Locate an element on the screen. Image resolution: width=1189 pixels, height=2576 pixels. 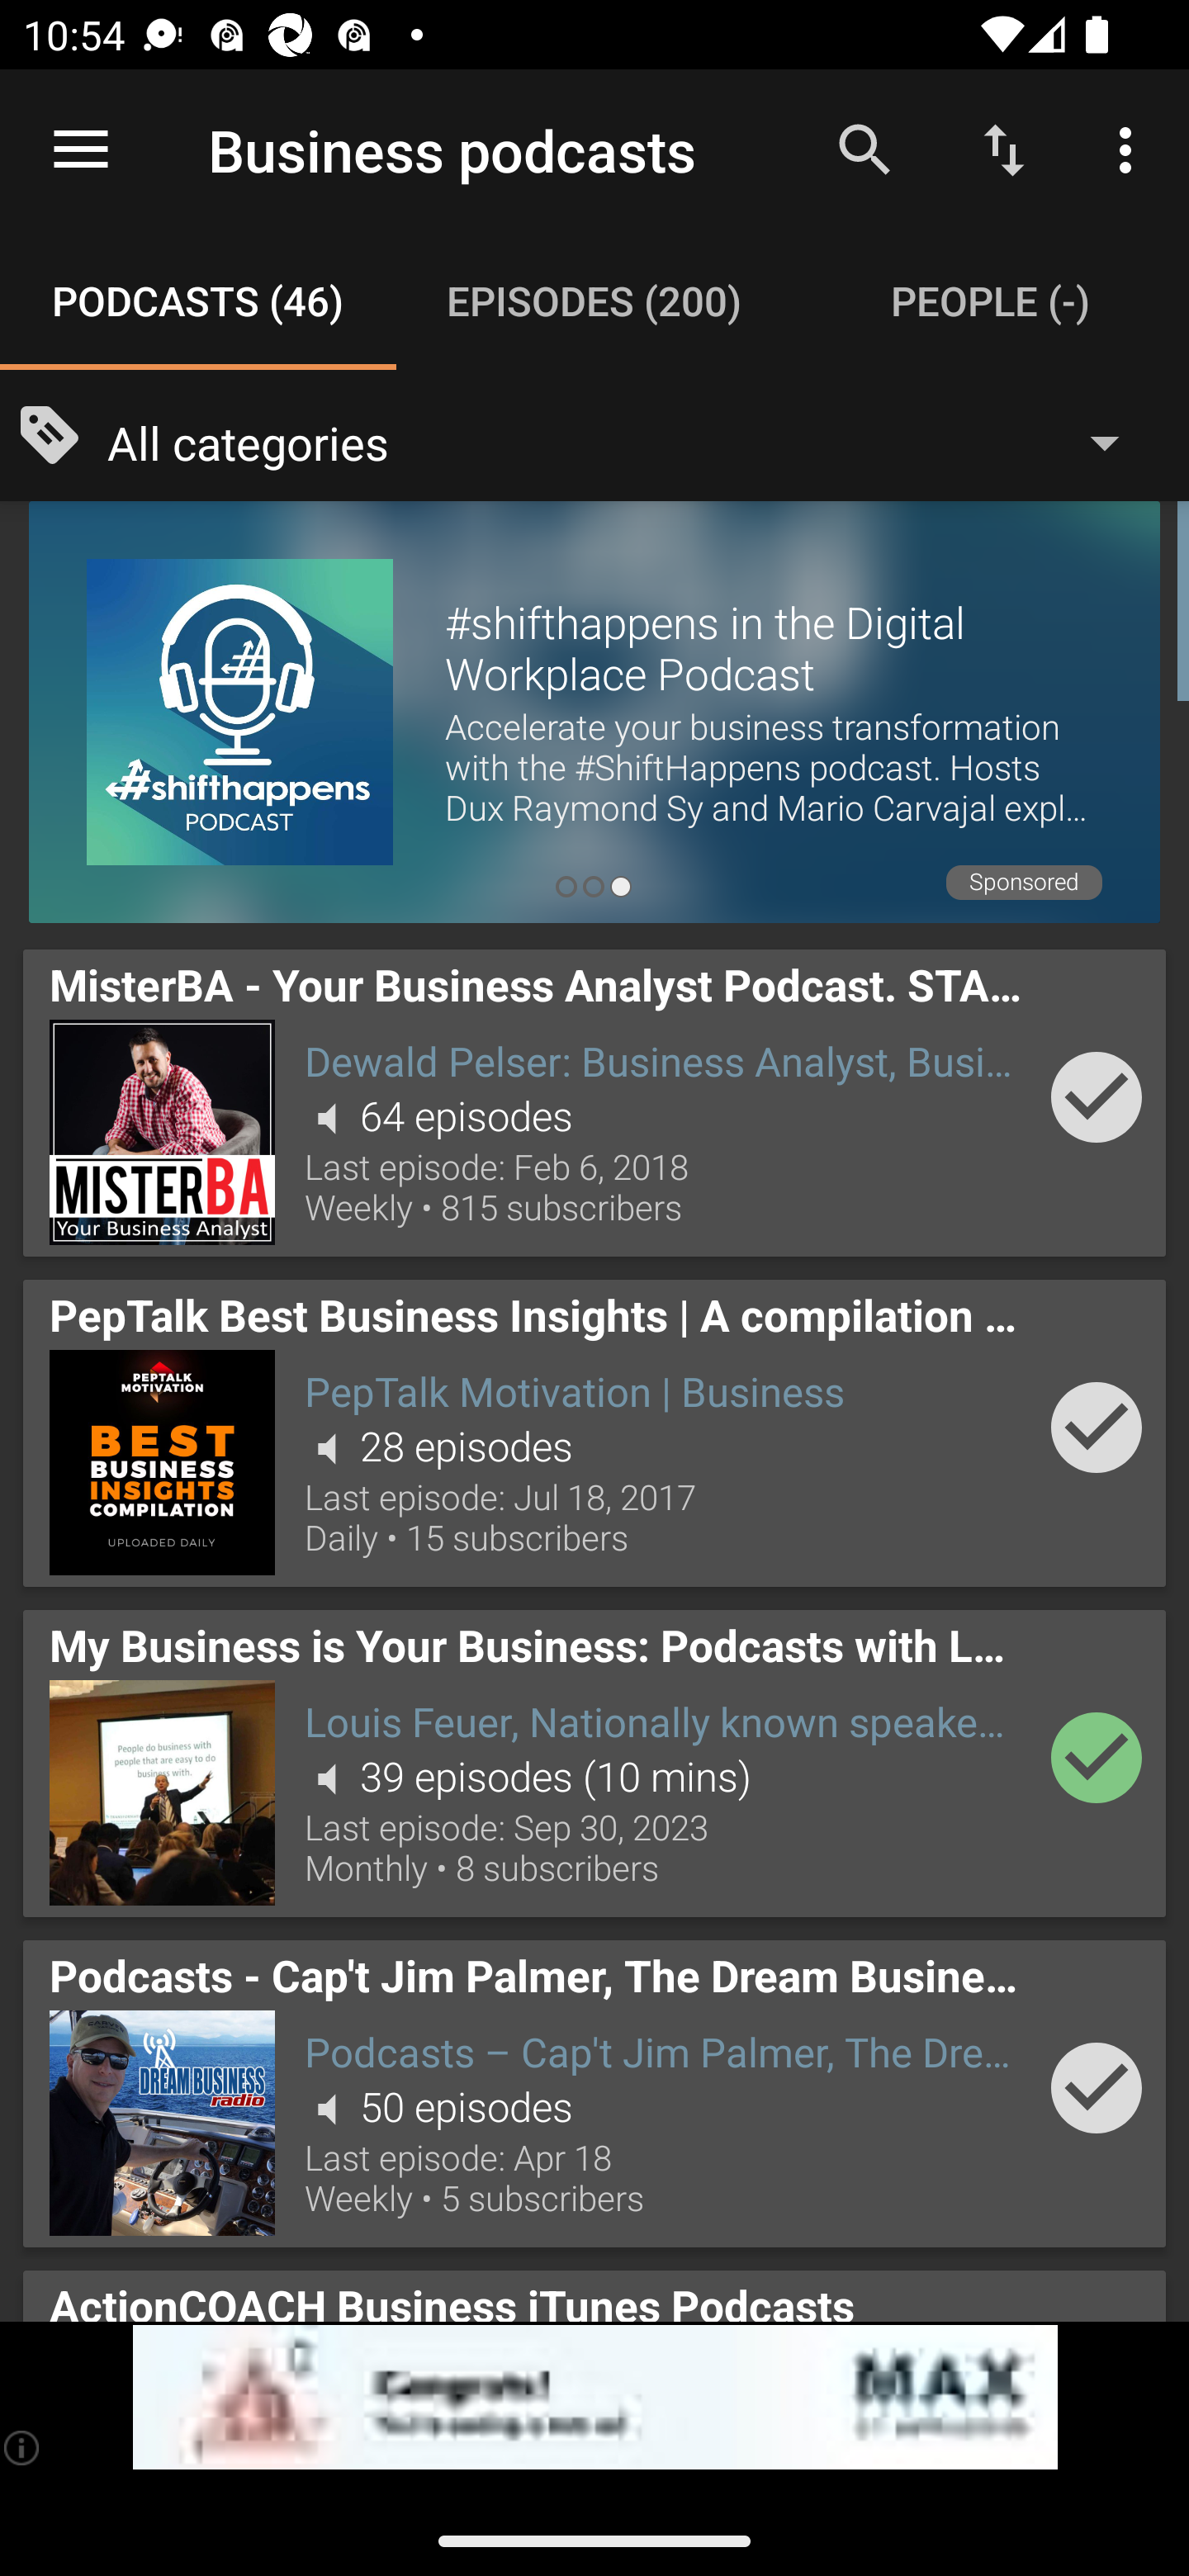
(i) is located at coordinates (23, 2447).